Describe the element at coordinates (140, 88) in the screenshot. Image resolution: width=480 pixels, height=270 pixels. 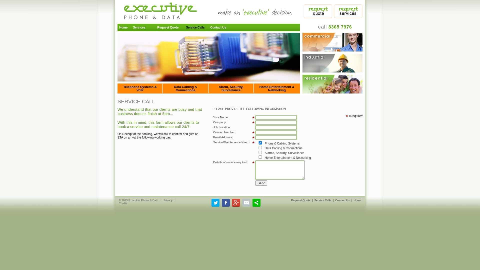
I see `Telephone Systems & VoIP` at that location.